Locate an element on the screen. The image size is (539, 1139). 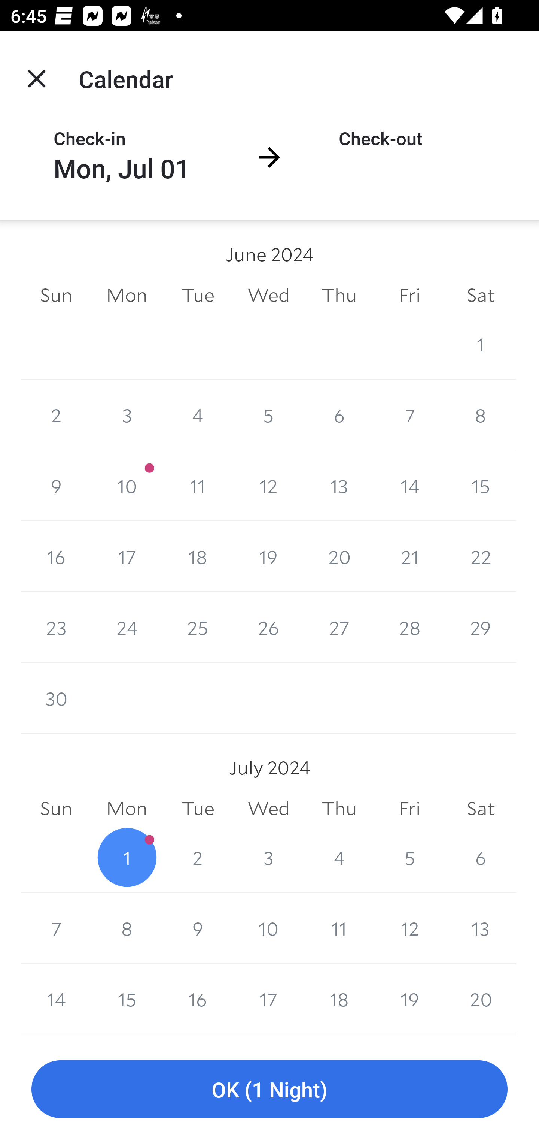
2 2 July 2024 is located at coordinates (198, 857).